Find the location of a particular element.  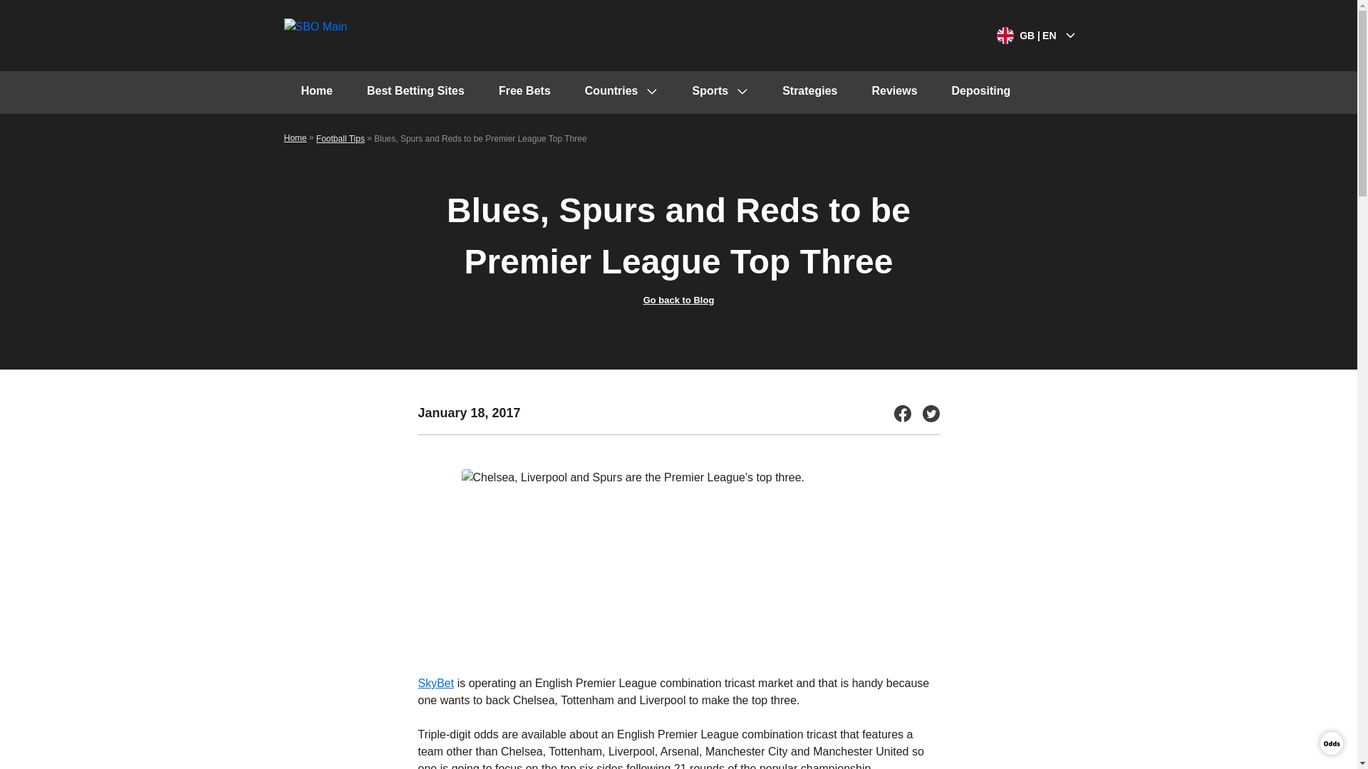

Best Betting Sites is located at coordinates (415, 93).